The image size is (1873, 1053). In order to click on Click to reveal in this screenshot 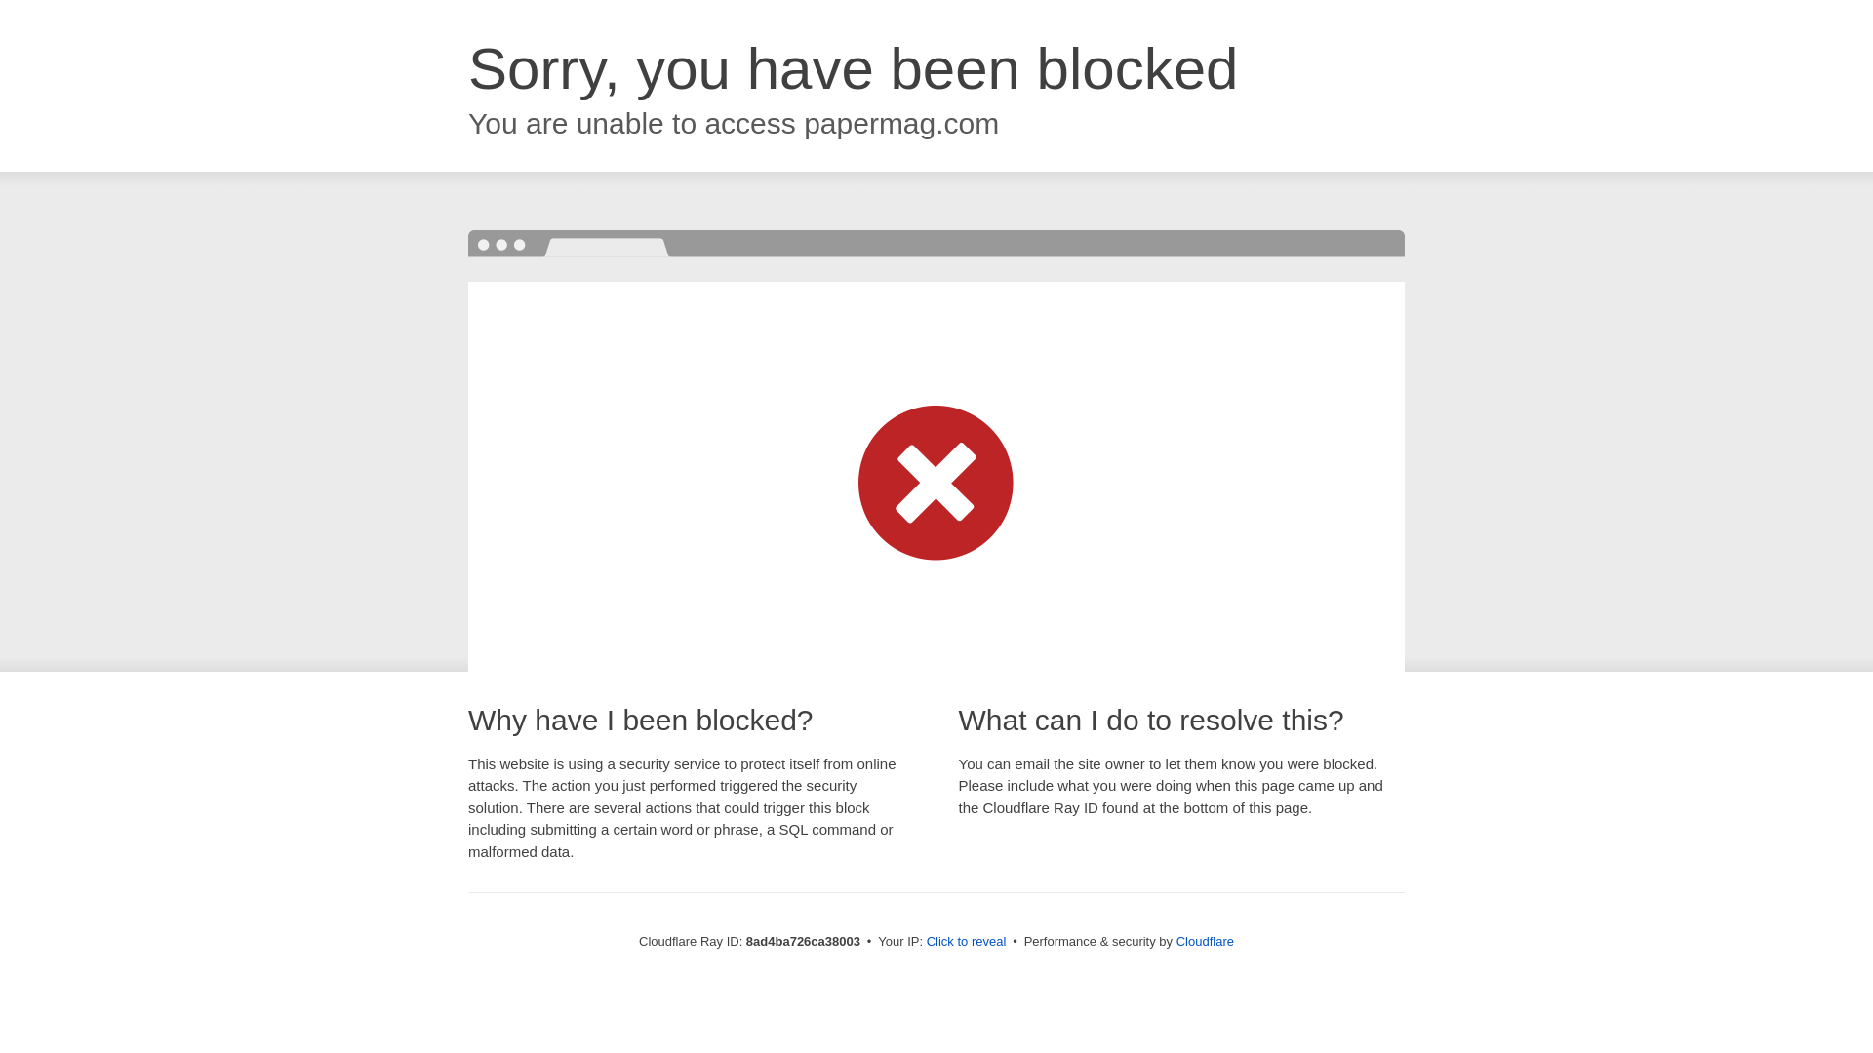, I will do `click(967, 942)`.